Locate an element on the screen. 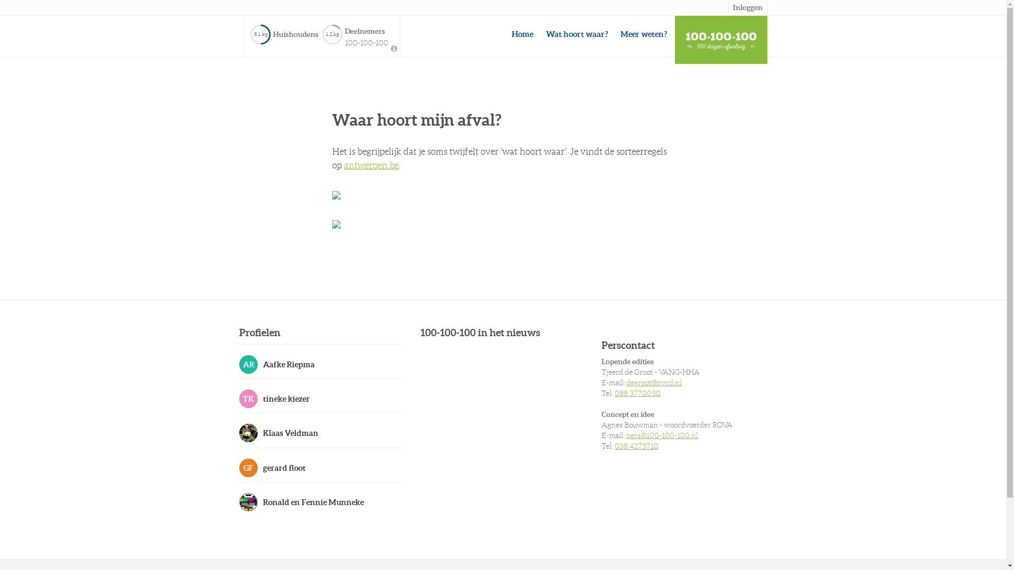 The image size is (1014, 570). tineke kiezer is located at coordinates (321, 398).